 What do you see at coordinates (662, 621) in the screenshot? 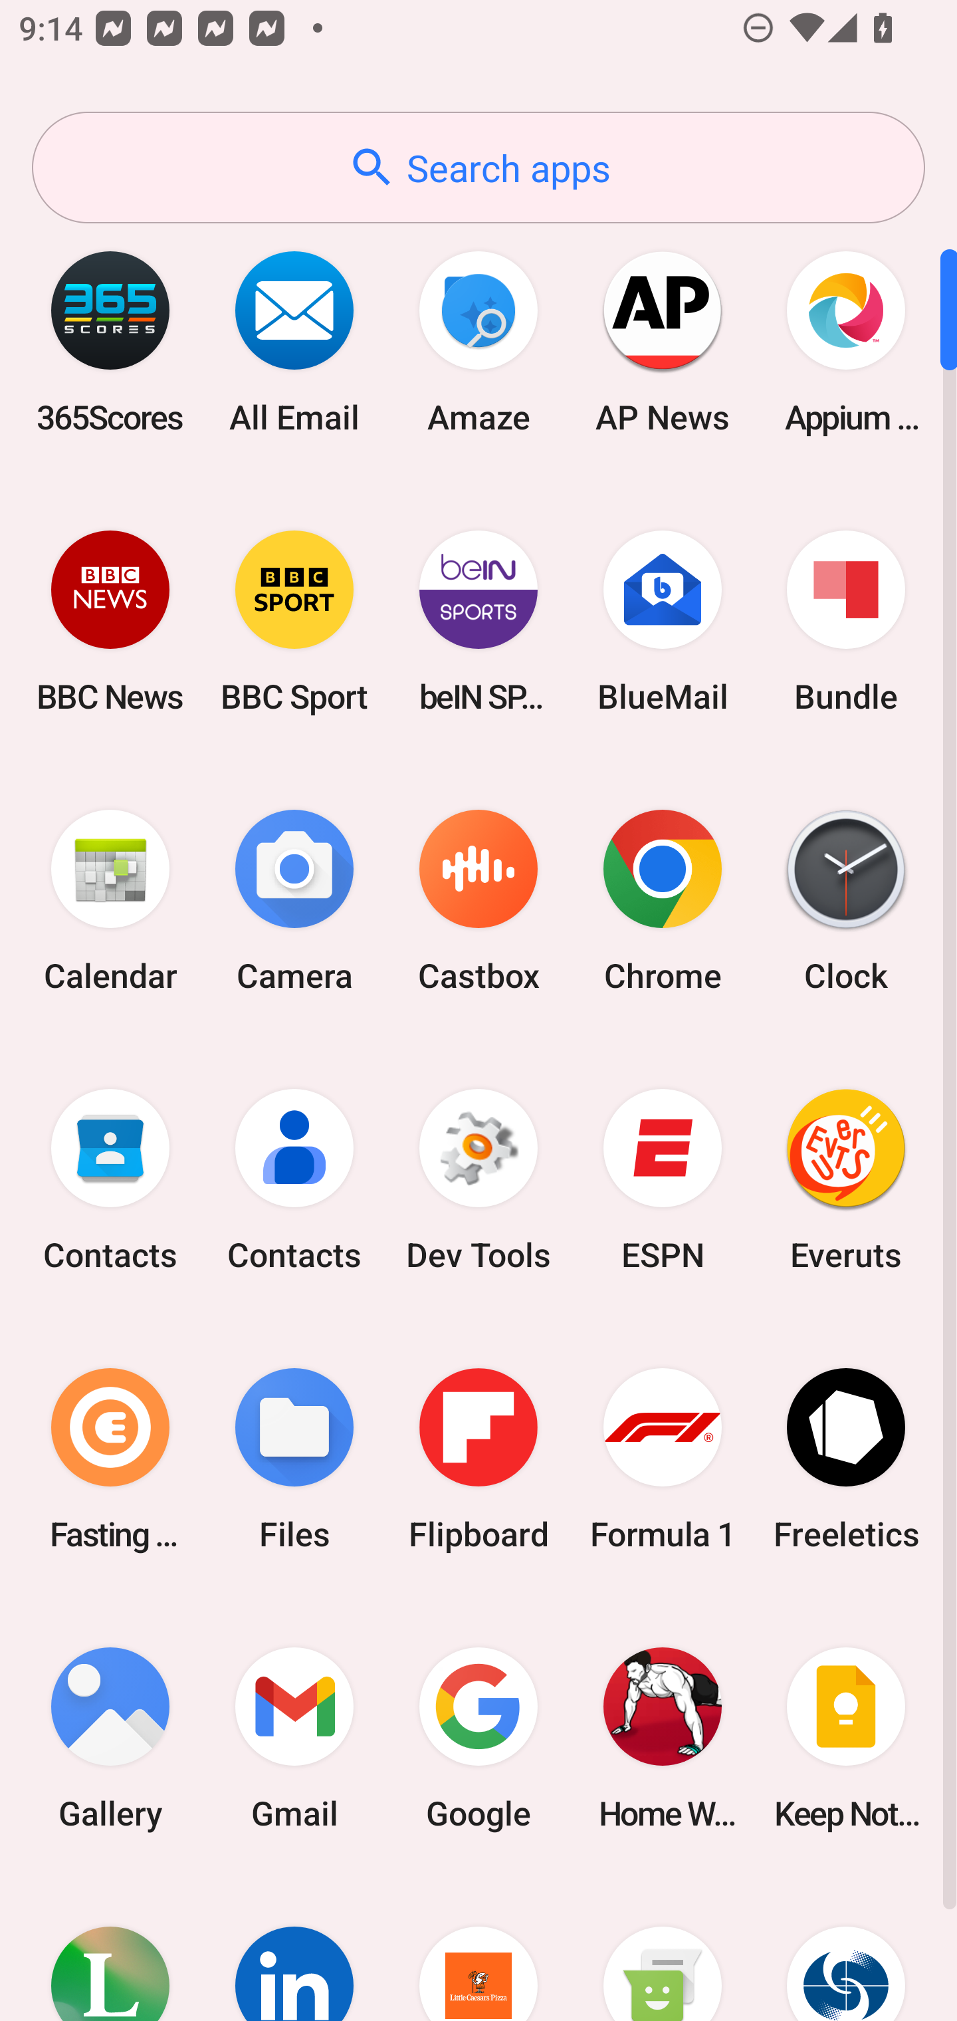
I see `BlueMail` at bounding box center [662, 621].